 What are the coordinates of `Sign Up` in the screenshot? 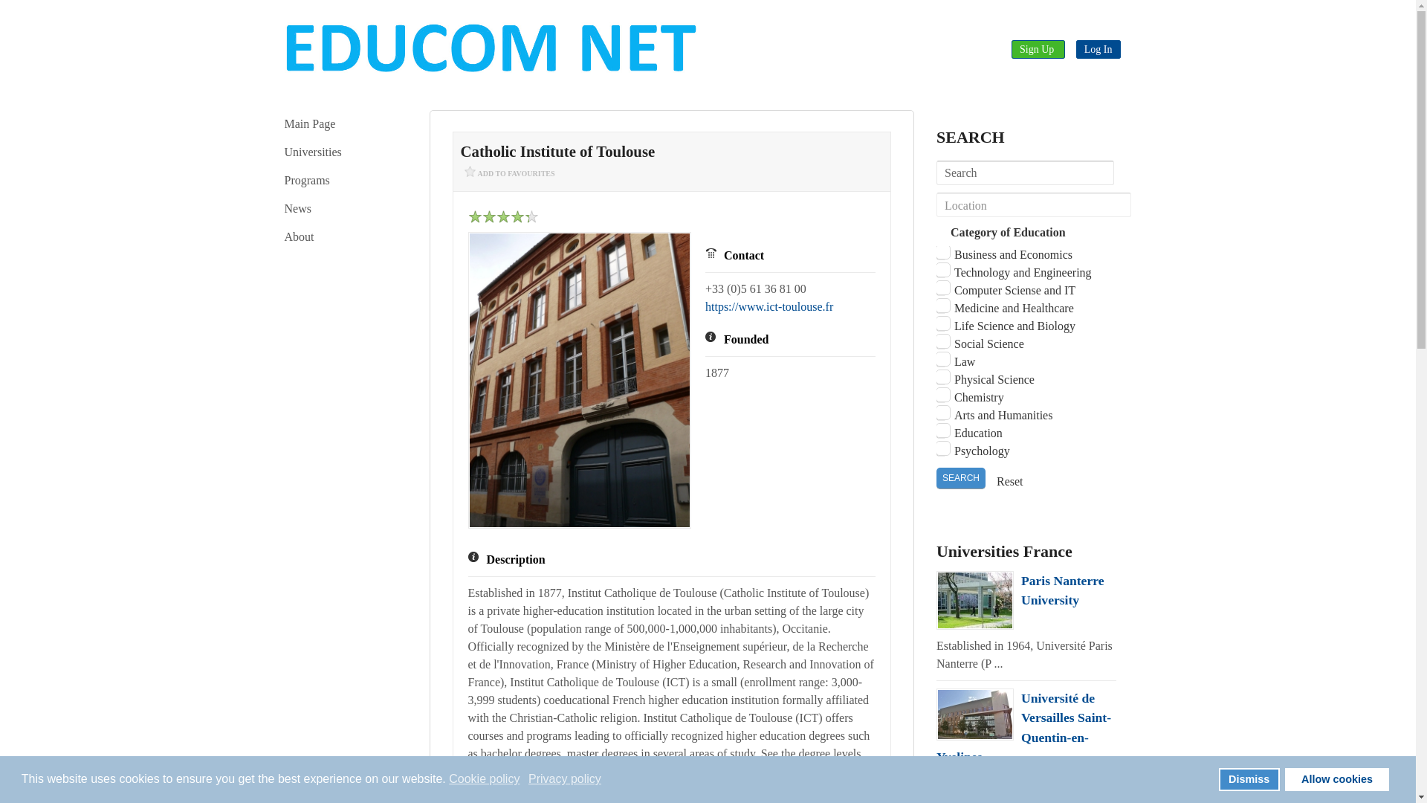 It's located at (1038, 49).